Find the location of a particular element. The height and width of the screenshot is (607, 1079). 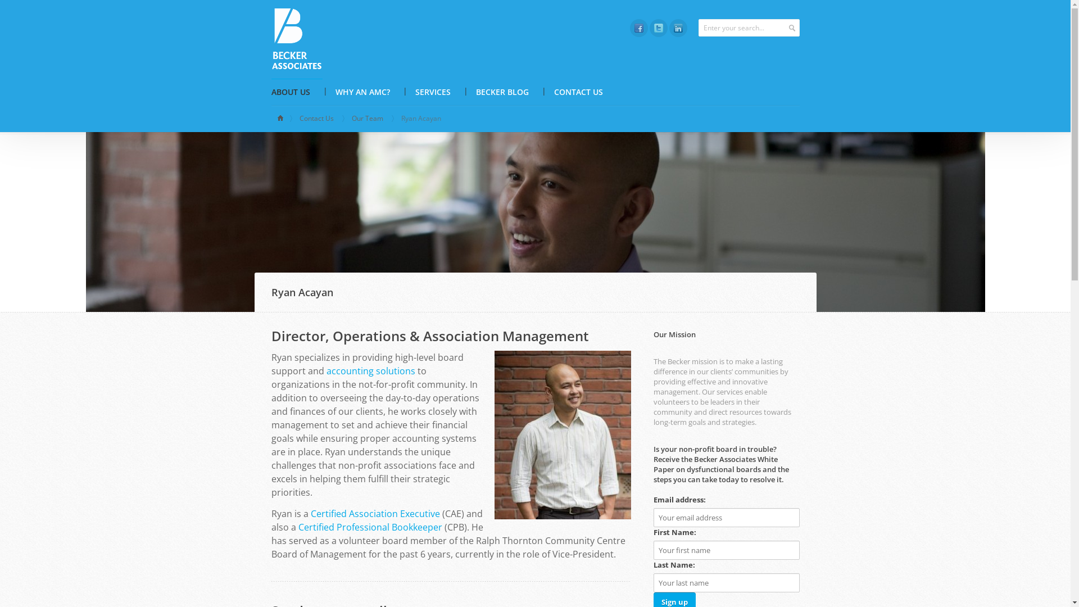

Contact Us is located at coordinates (318, 119).